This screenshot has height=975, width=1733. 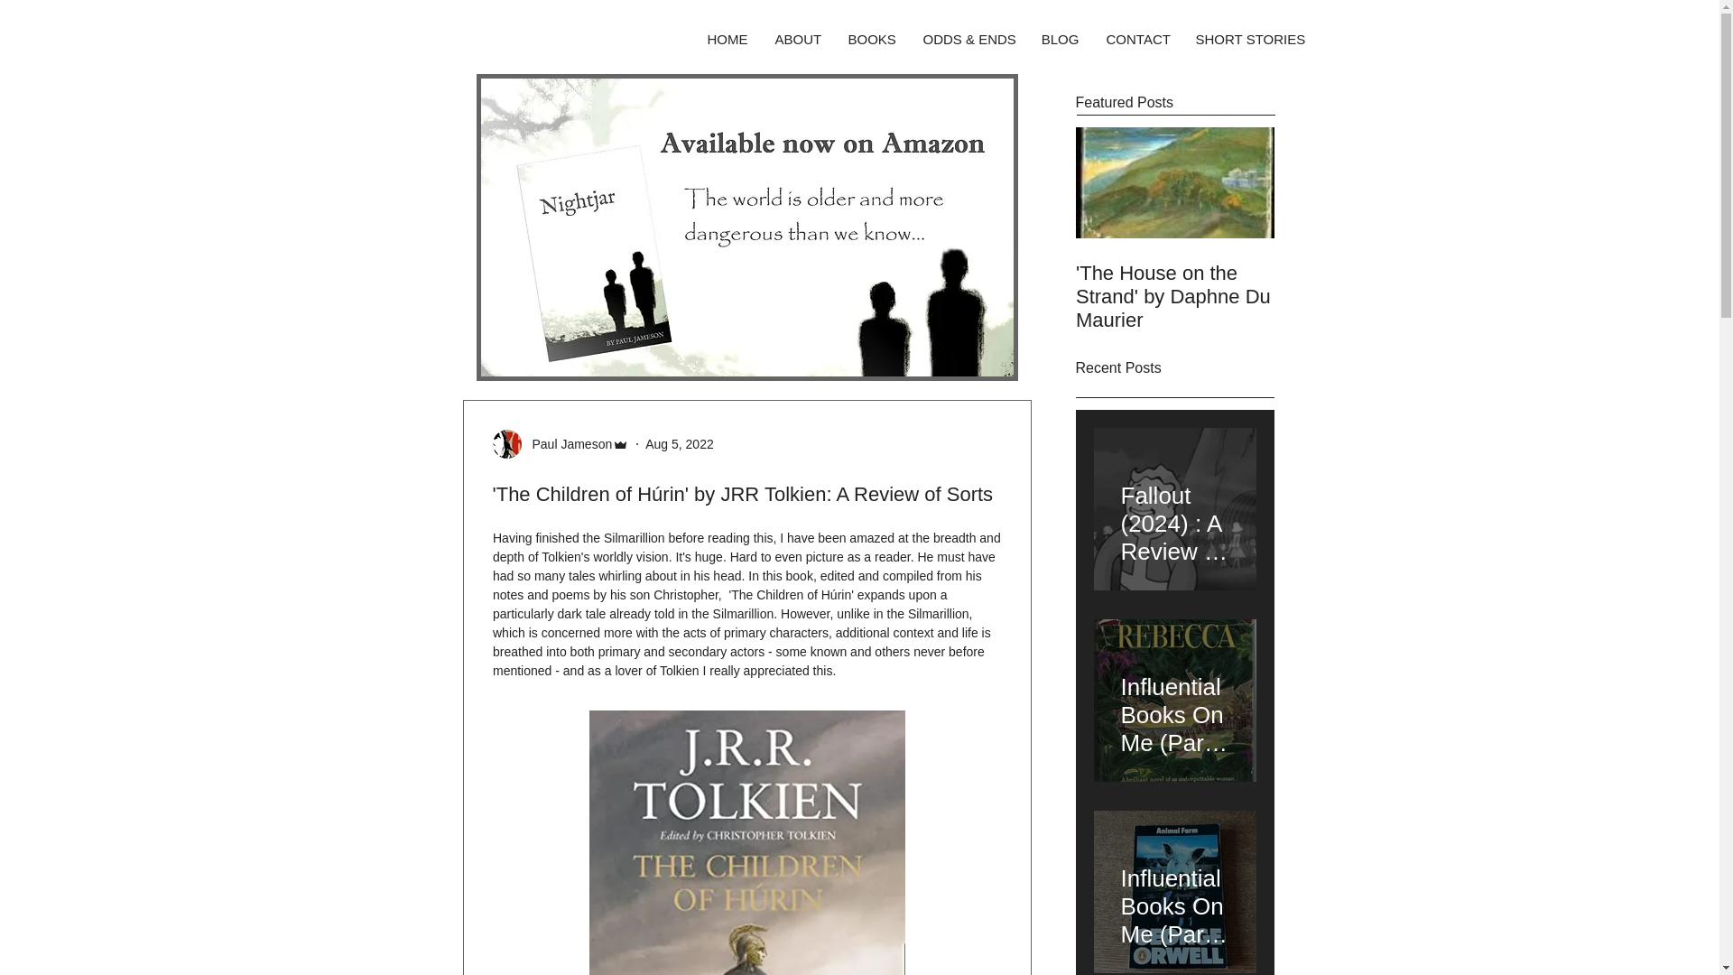 What do you see at coordinates (1136, 40) in the screenshot?
I see `CONTACT` at bounding box center [1136, 40].